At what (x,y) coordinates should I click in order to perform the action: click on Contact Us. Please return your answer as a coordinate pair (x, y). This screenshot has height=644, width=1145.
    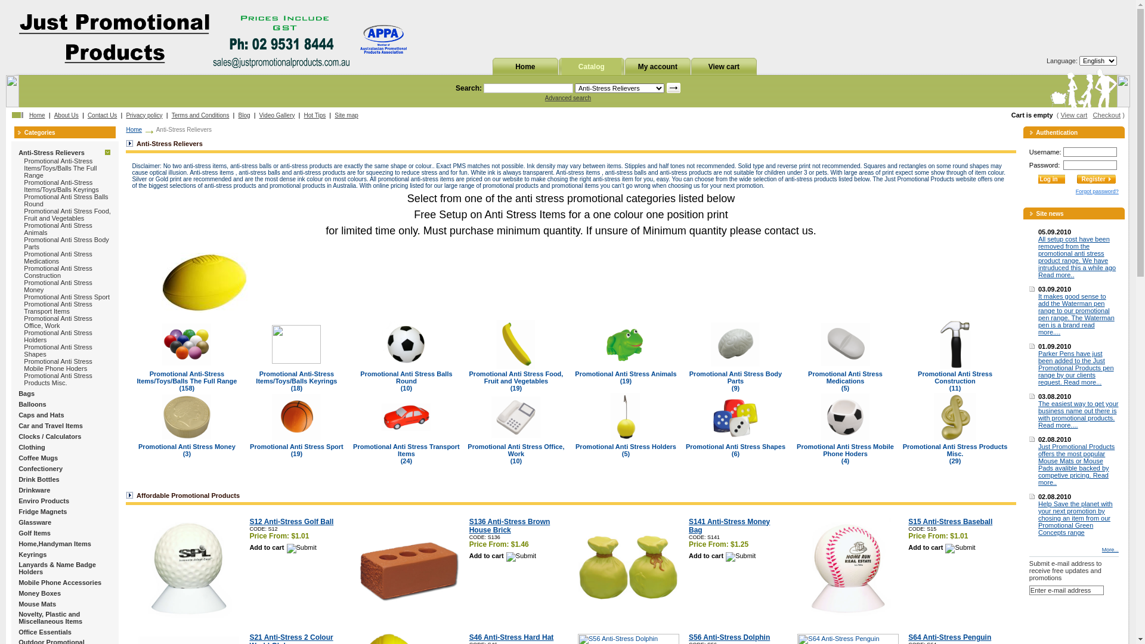
    Looking at the image, I should click on (103, 116).